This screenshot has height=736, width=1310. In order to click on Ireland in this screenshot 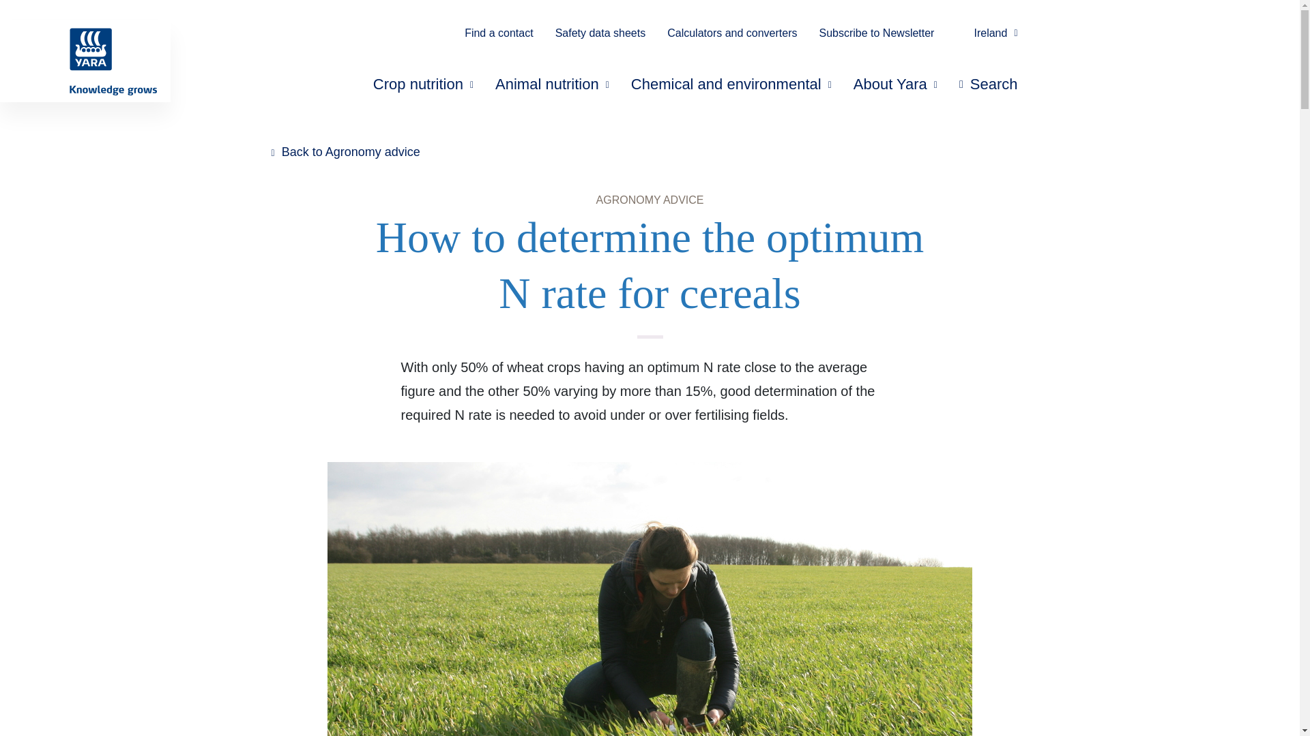, I will do `click(987, 34)`.